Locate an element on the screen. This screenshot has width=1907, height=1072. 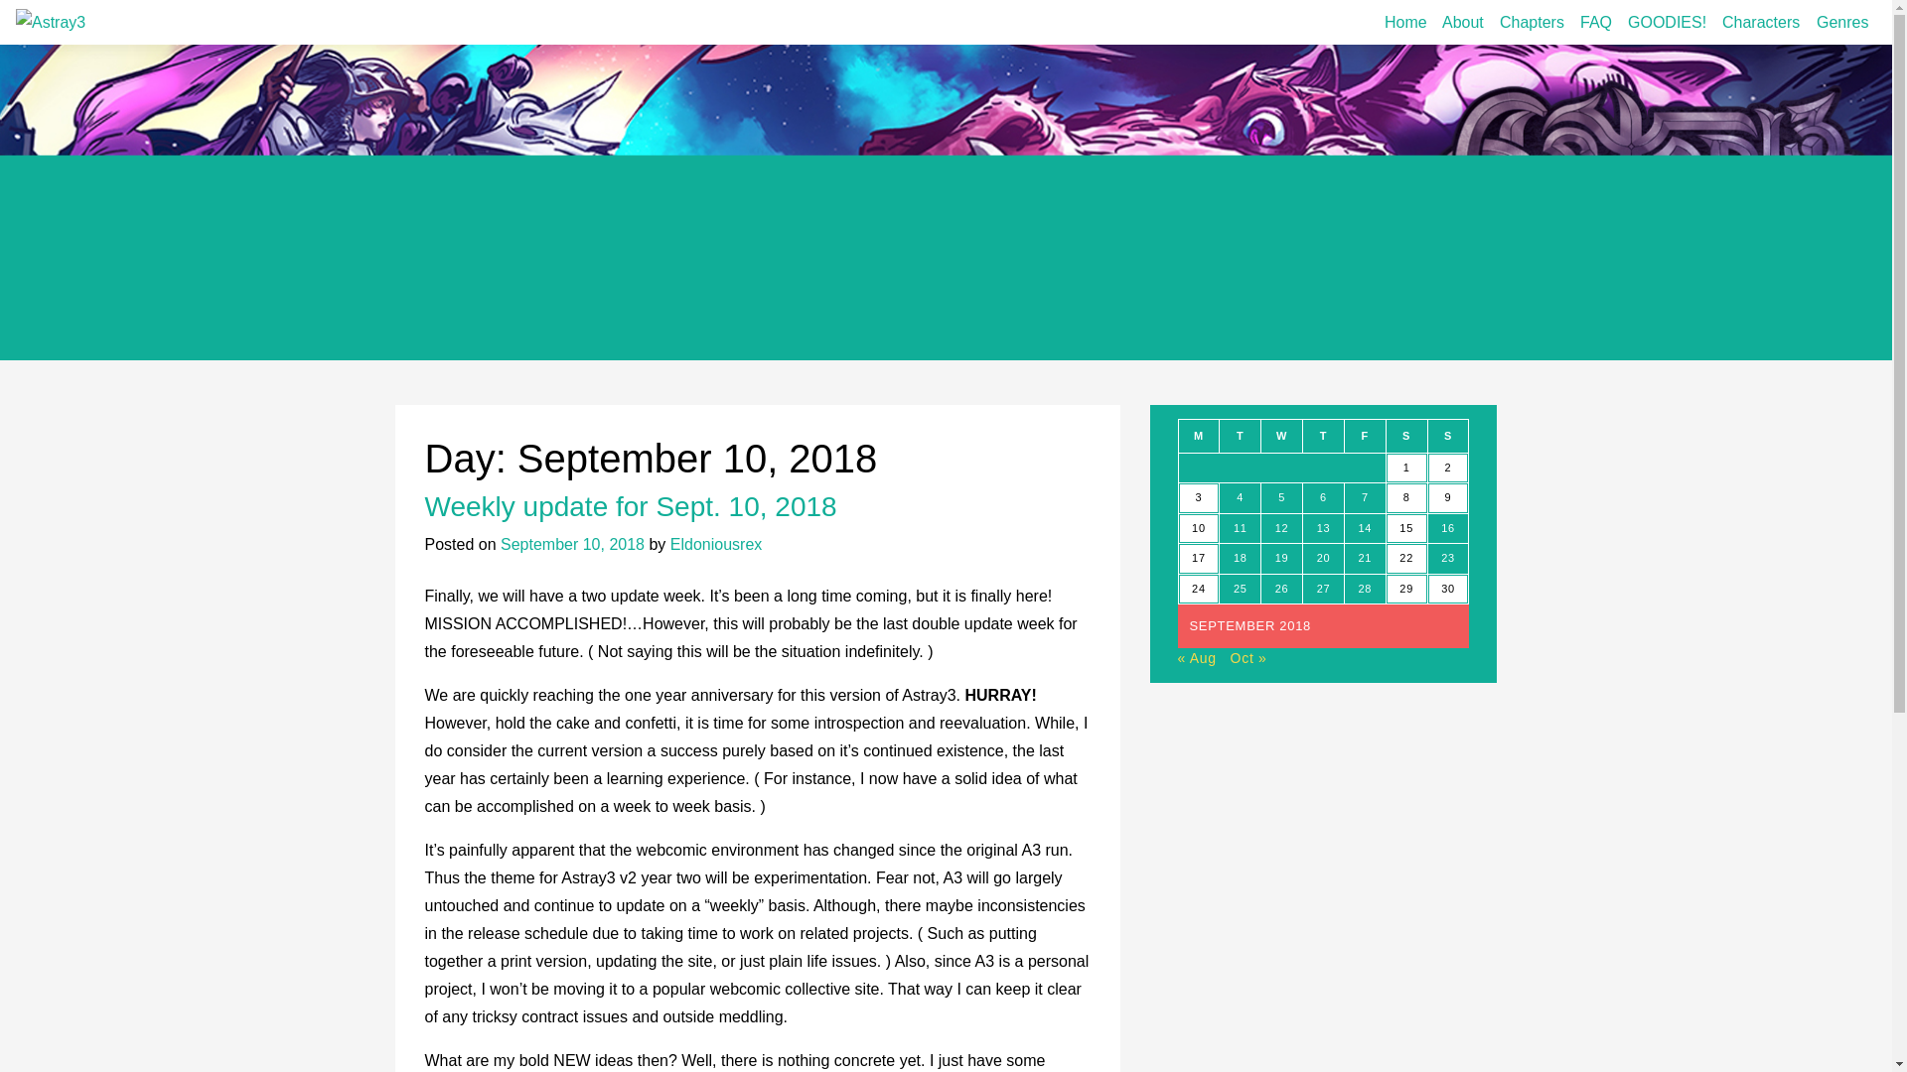
1 is located at coordinates (1406, 469).